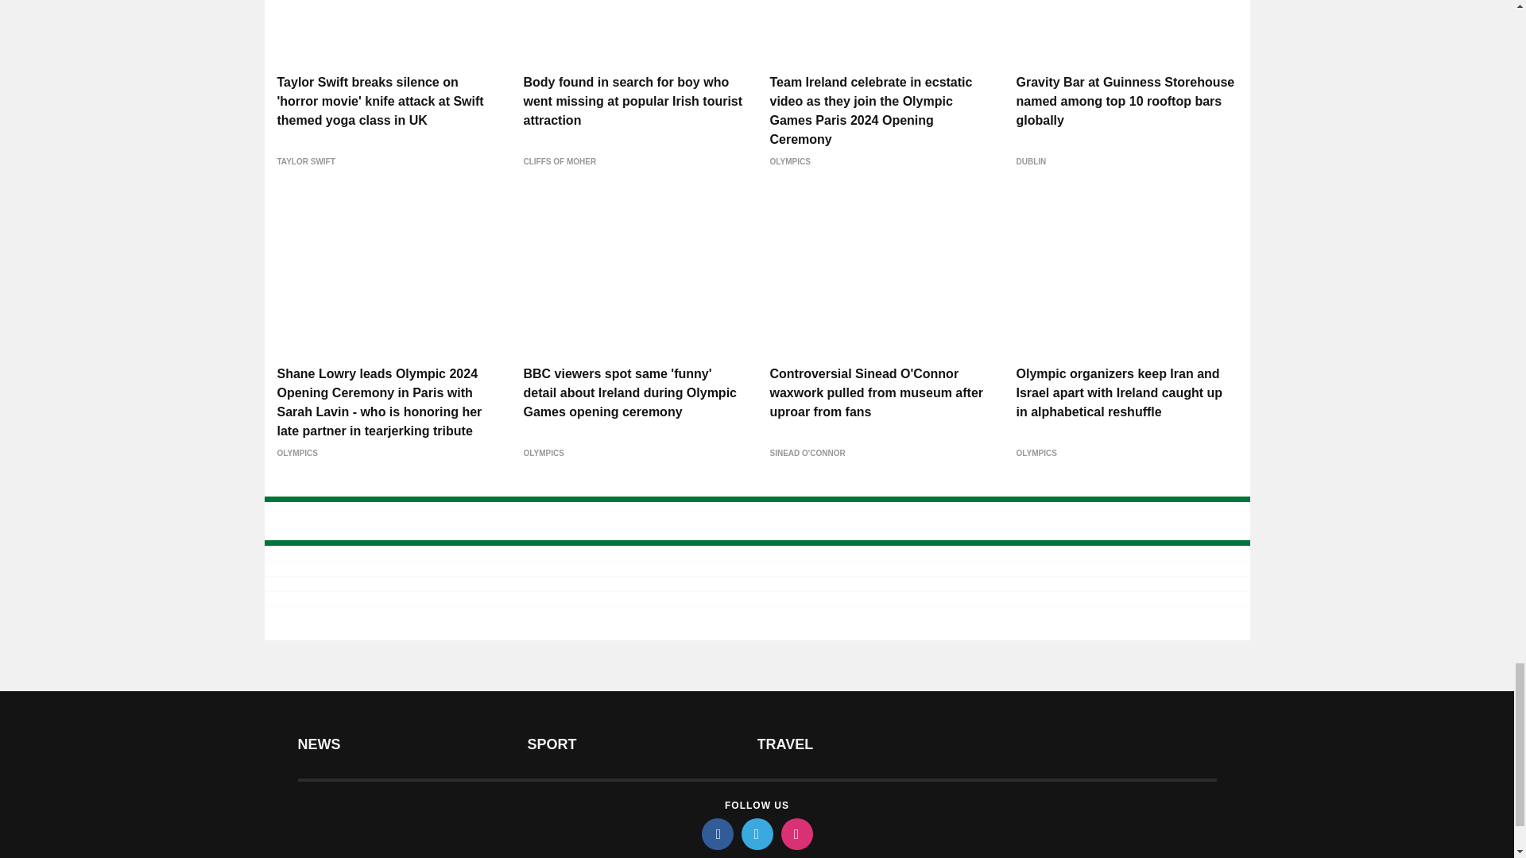  What do you see at coordinates (756, 834) in the screenshot?
I see `twitter` at bounding box center [756, 834].